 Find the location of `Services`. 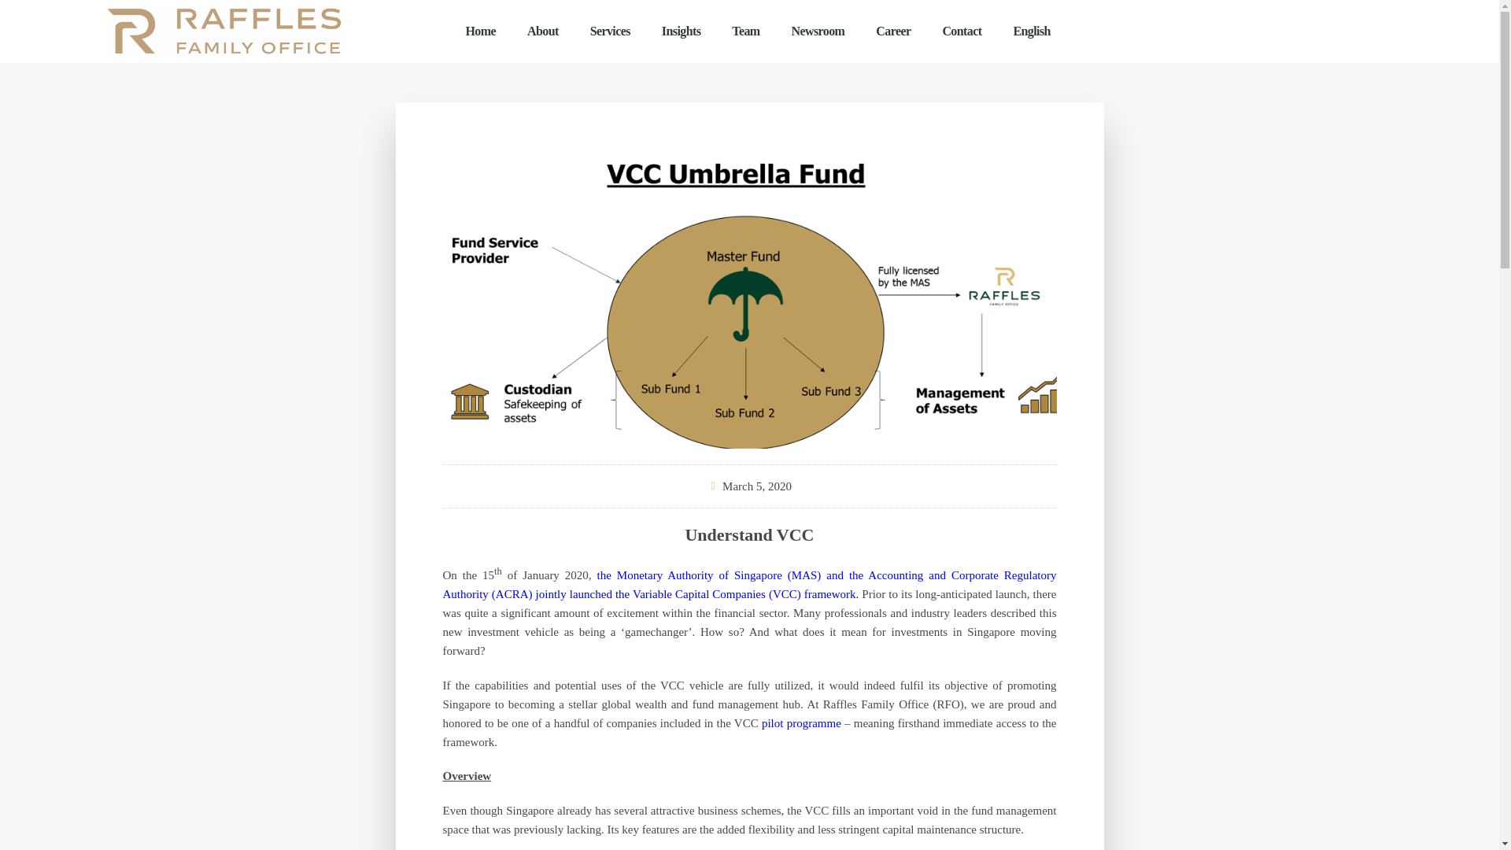

Services is located at coordinates (610, 31).